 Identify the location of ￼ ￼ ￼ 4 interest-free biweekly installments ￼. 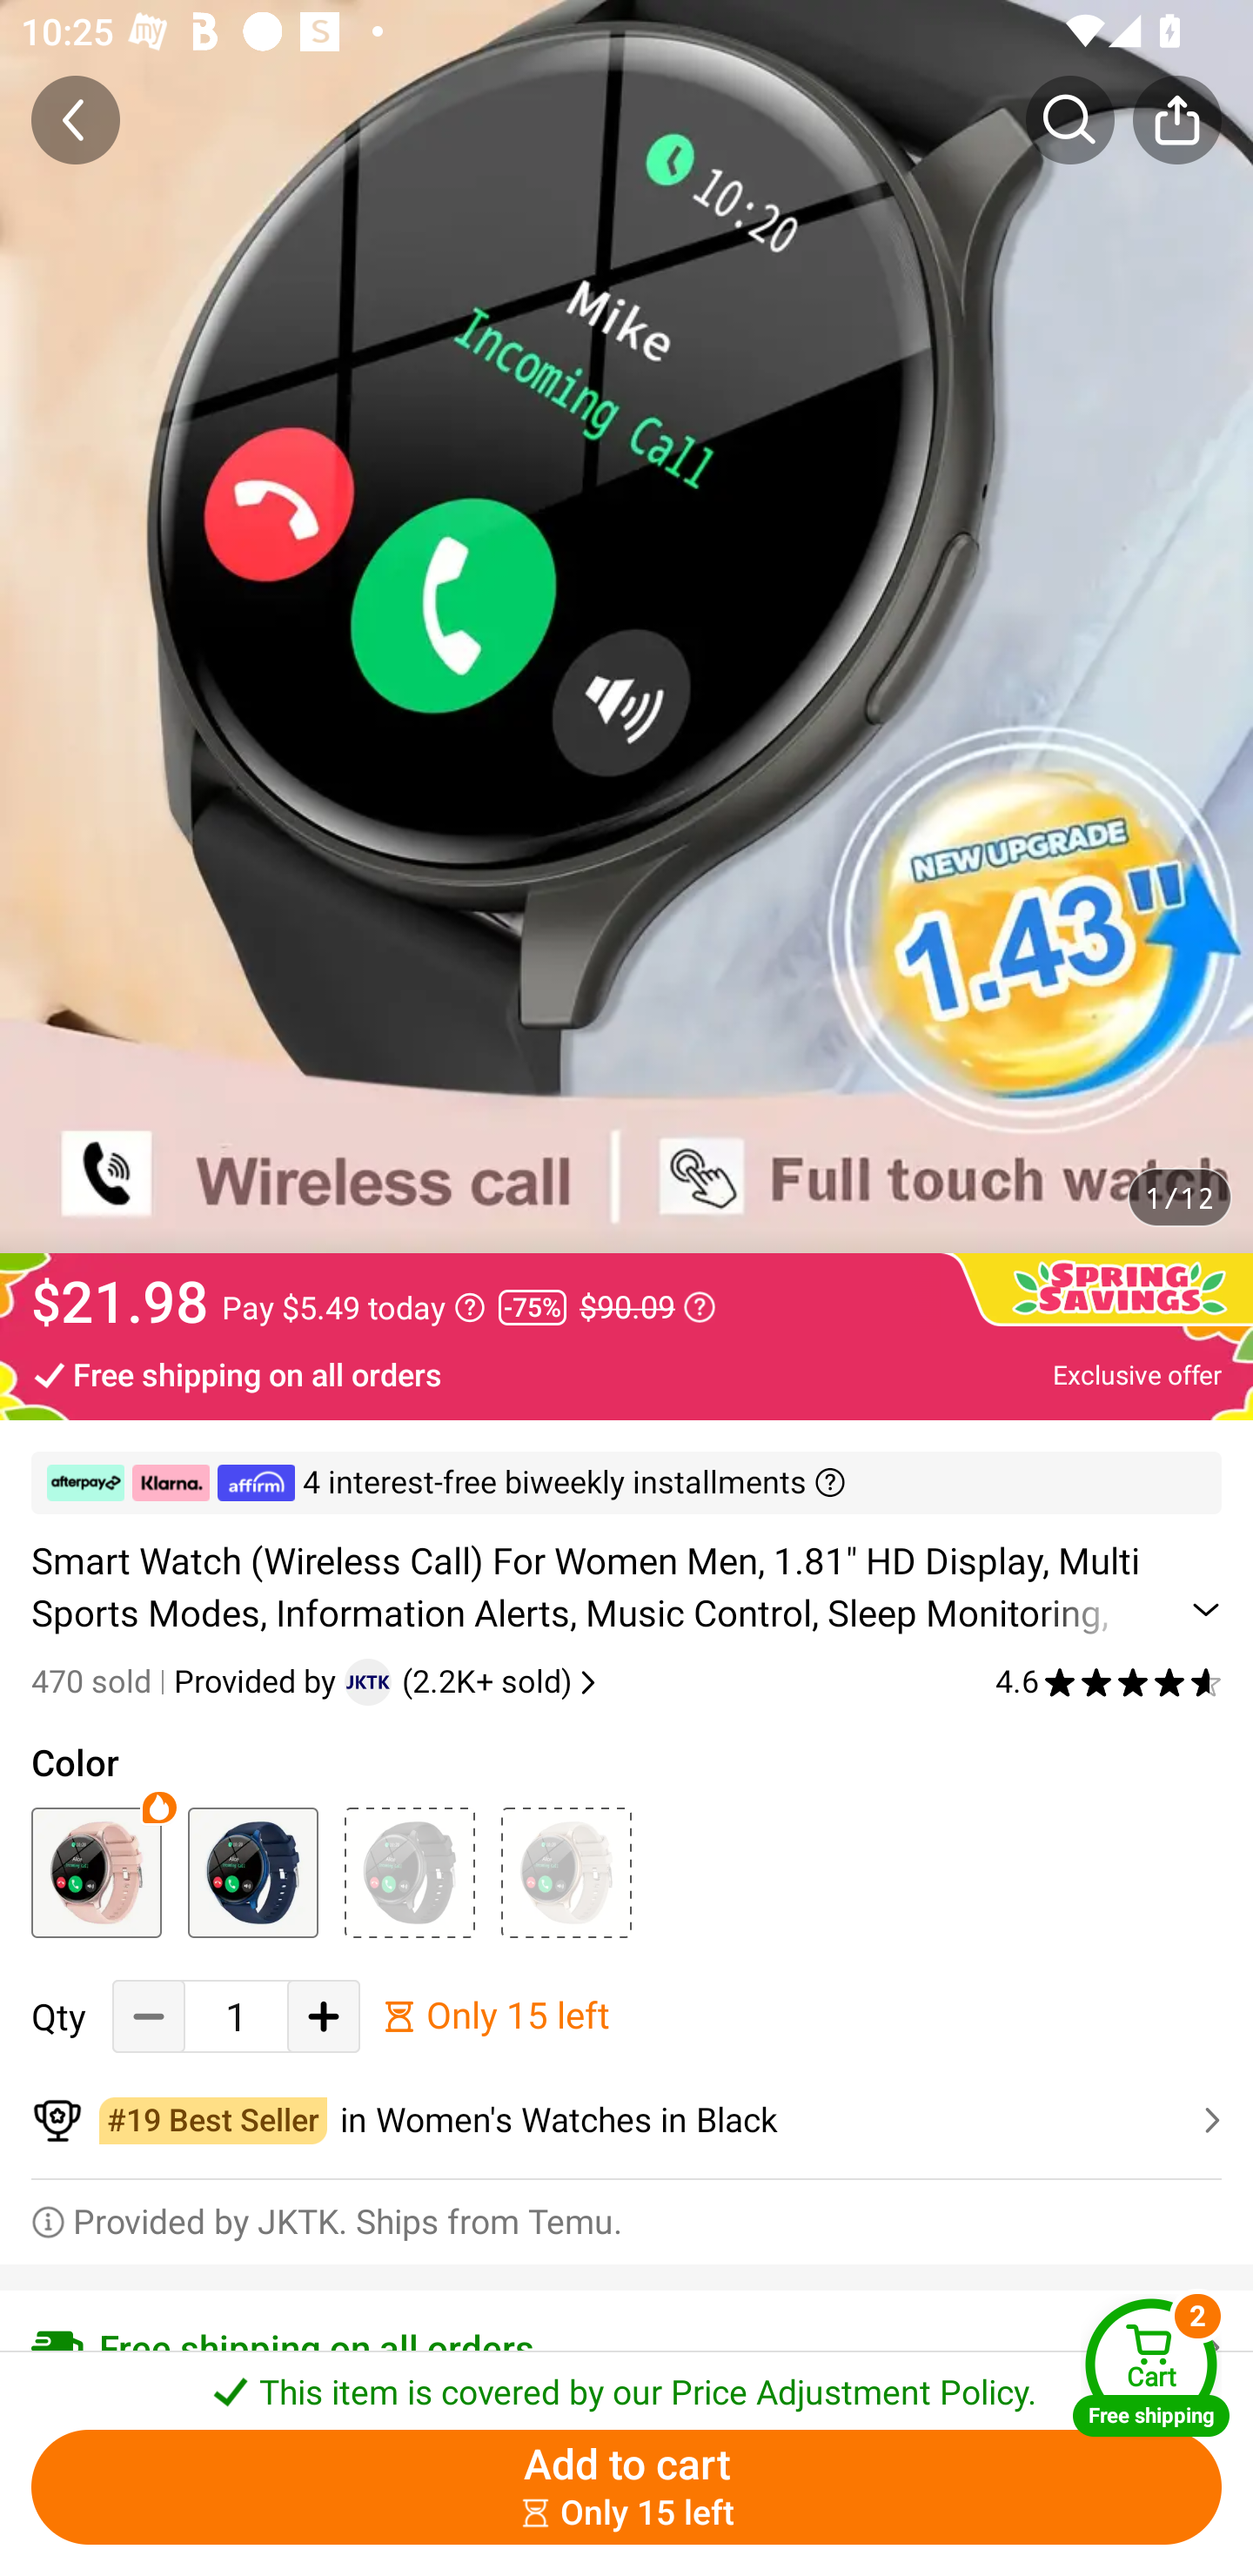
(626, 1483).